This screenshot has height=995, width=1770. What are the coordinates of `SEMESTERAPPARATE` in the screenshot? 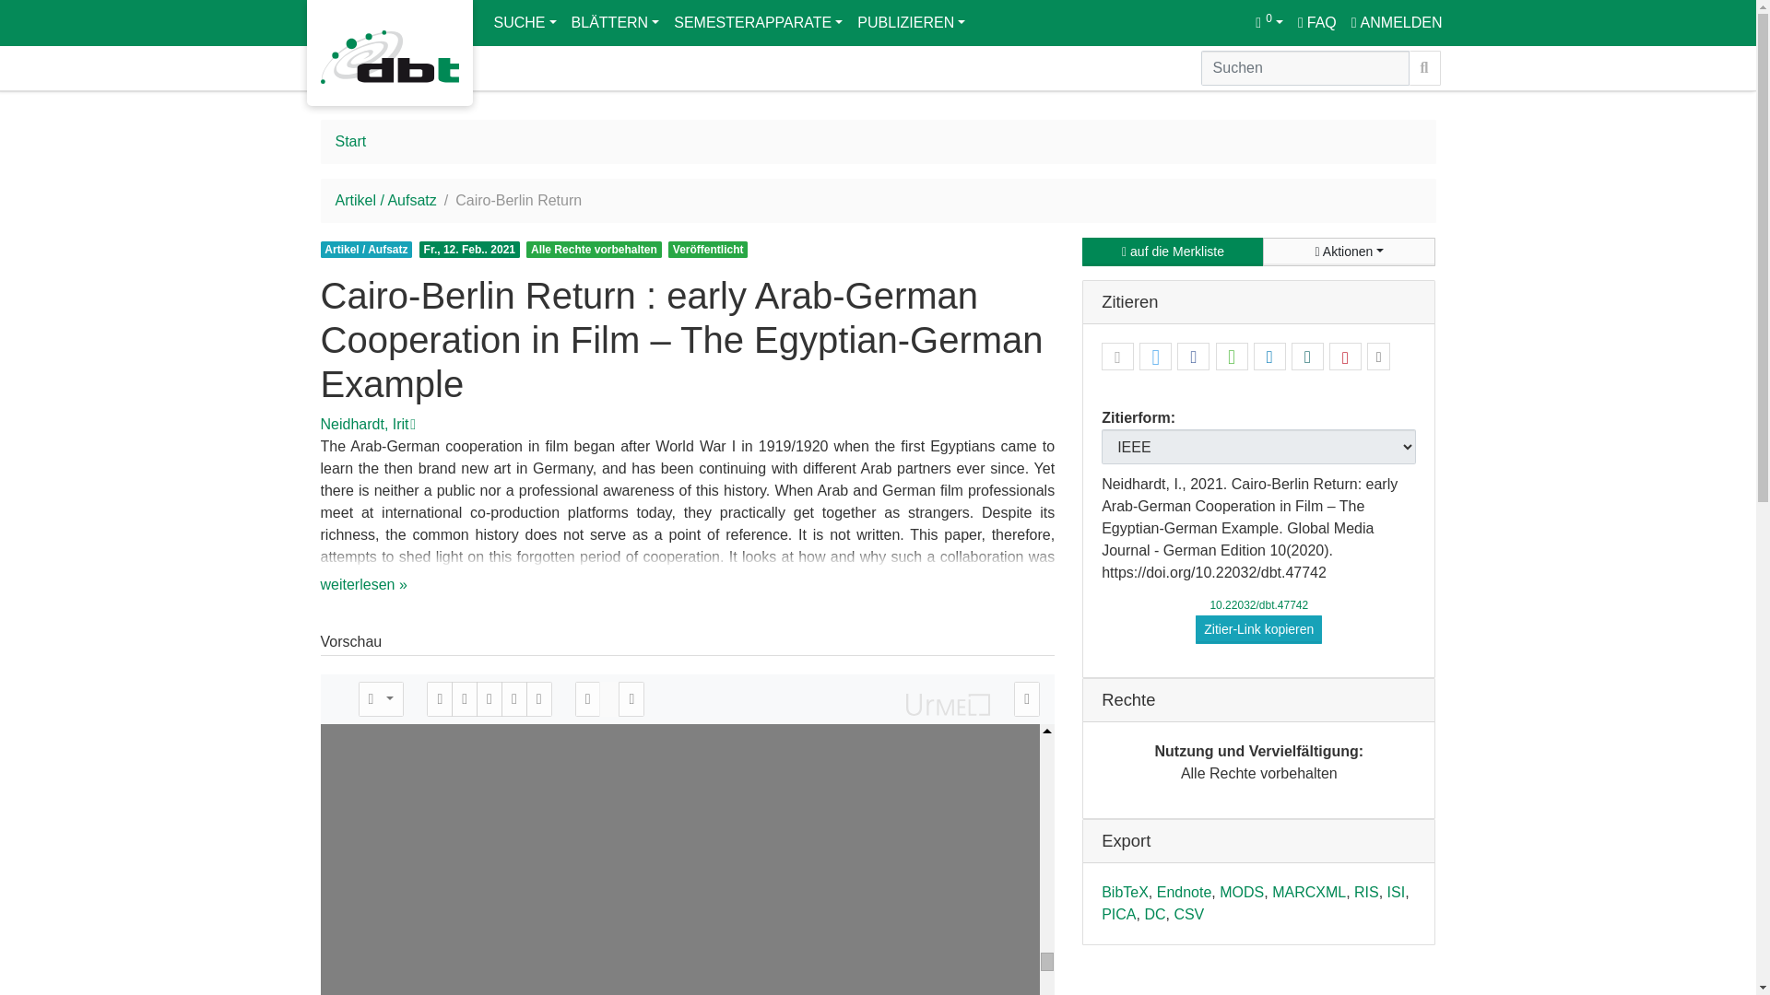 It's located at (758, 22).